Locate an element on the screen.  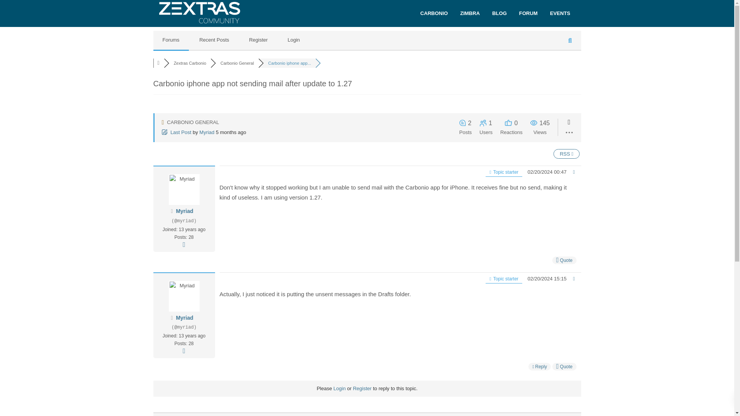
Login is located at coordinates (339, 388).